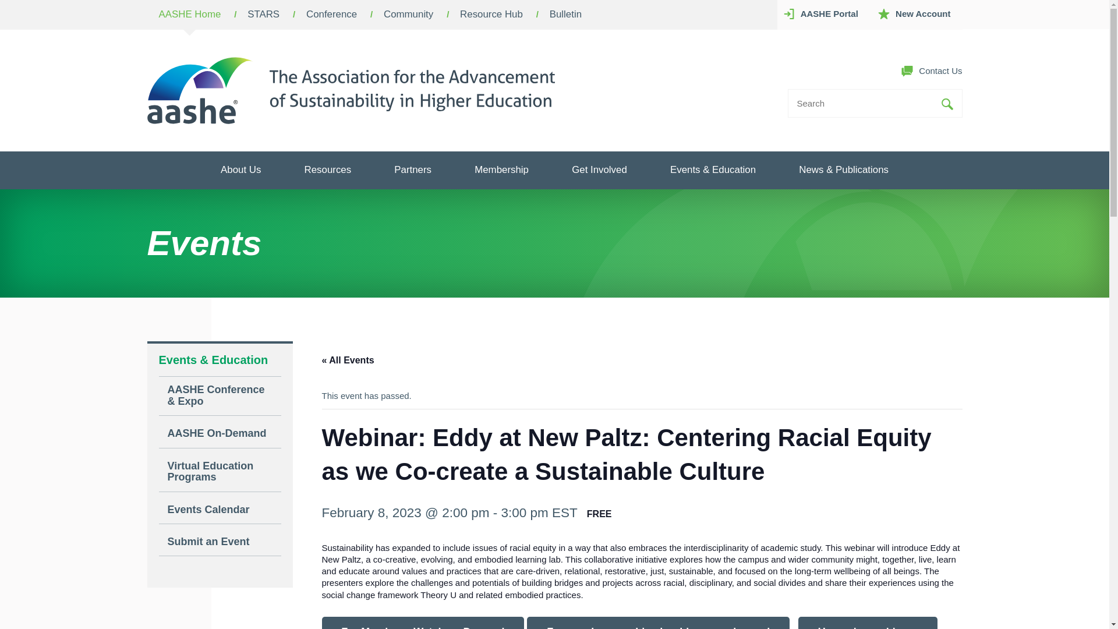  What do you see at coordinates (501, 170) in the screenshot?
I see `Membership` at bounding box center [501, 170].